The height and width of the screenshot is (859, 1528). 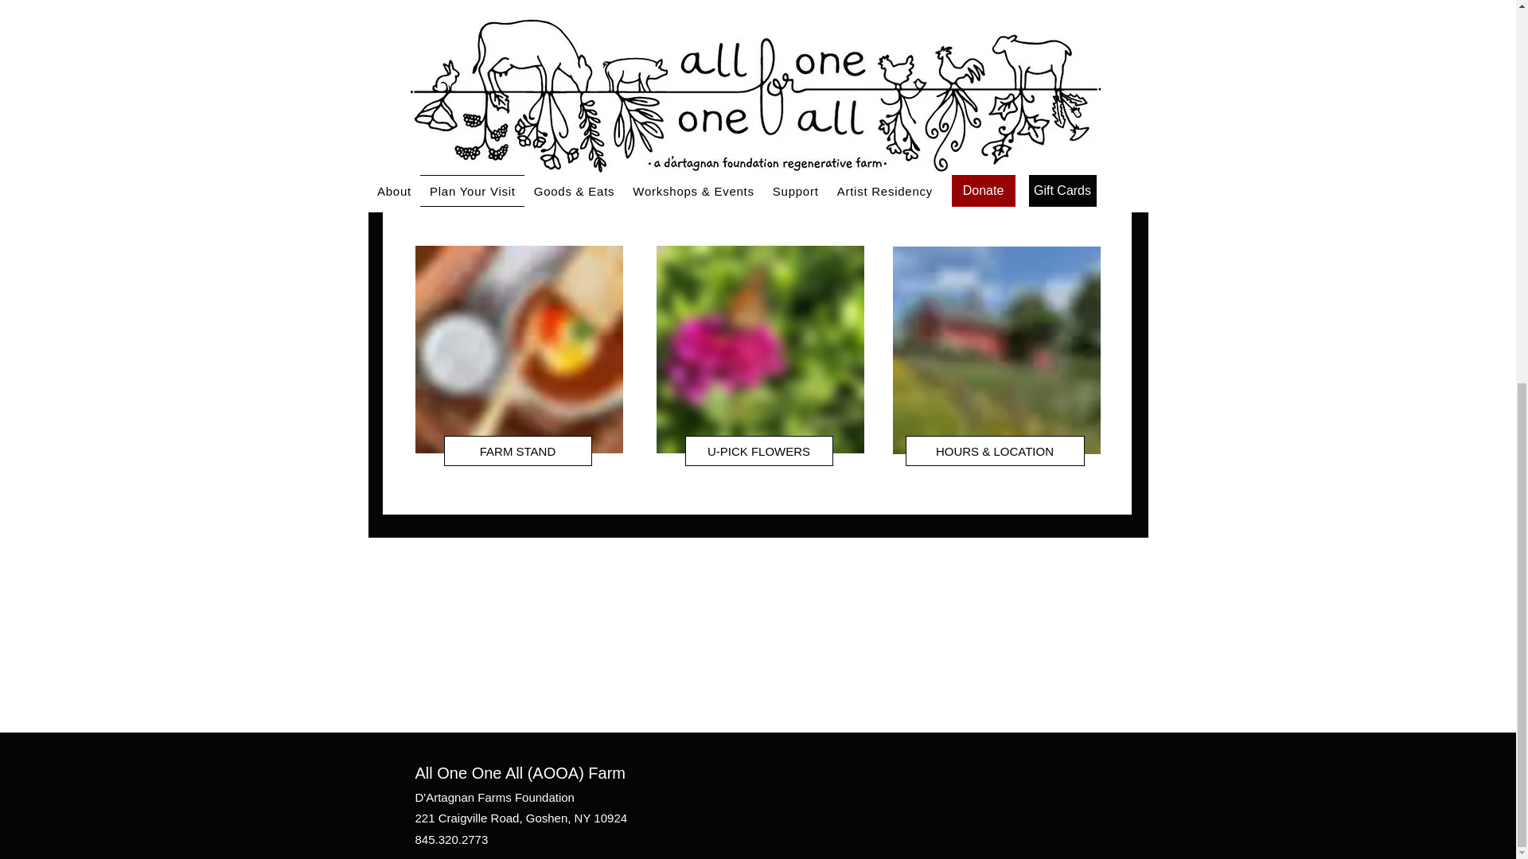 What do you see at coordinates (1003, 196) in the screenshot?
I see `PRIVATE GROUPS` at bounding box center [1003, 196].